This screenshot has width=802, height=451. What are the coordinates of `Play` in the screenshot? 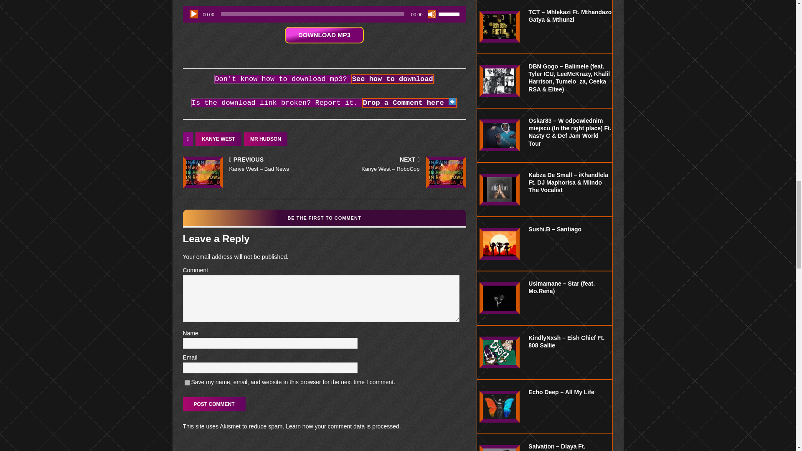 It's located at (194, 14).